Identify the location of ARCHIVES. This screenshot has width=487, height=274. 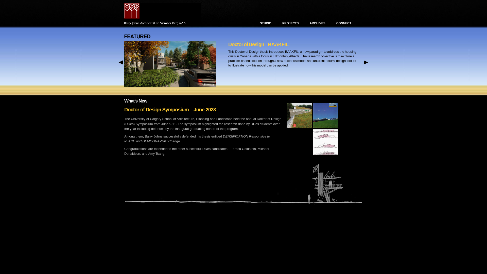
(318, 23).